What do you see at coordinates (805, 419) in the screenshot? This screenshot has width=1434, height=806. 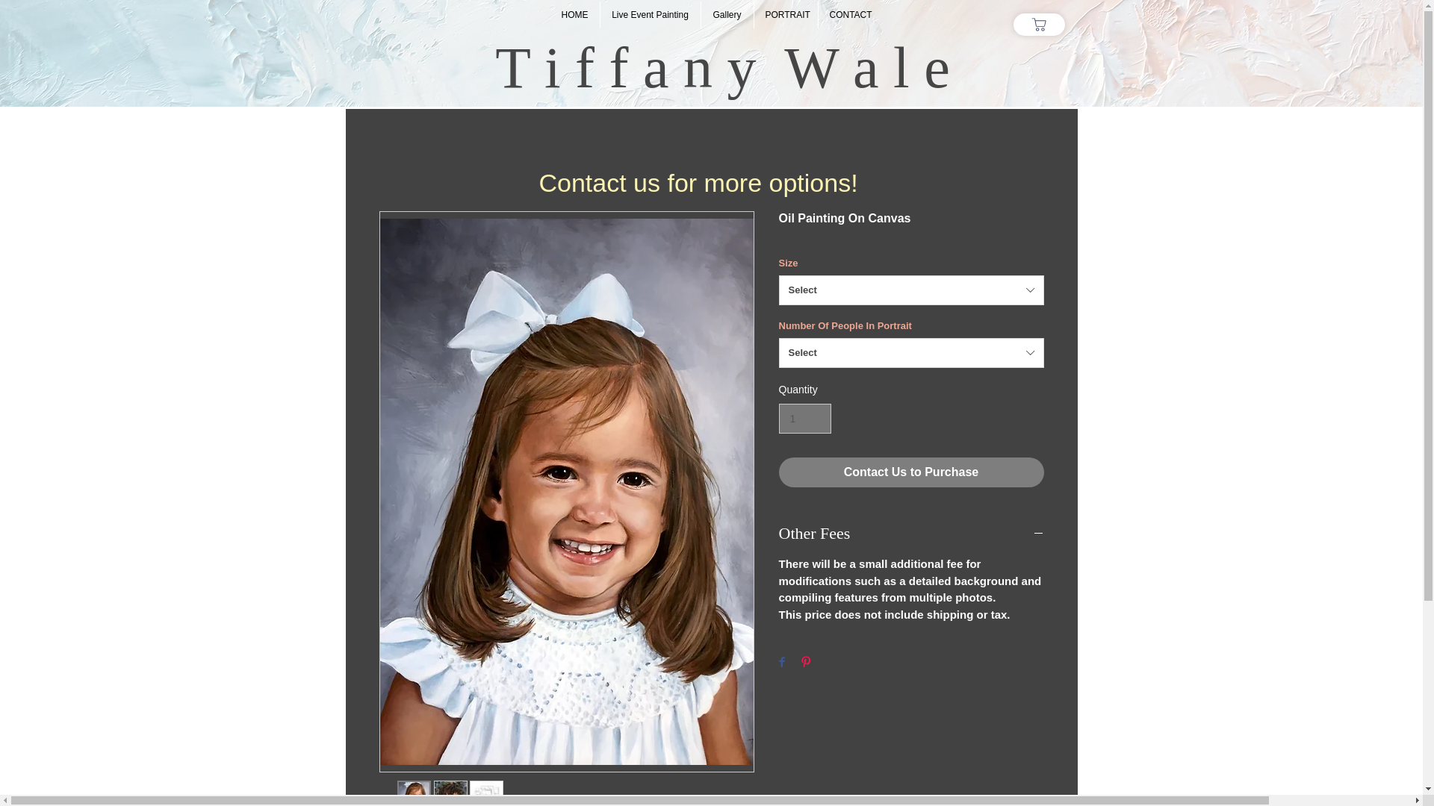 I see `1` at bounding box center [805, 419].